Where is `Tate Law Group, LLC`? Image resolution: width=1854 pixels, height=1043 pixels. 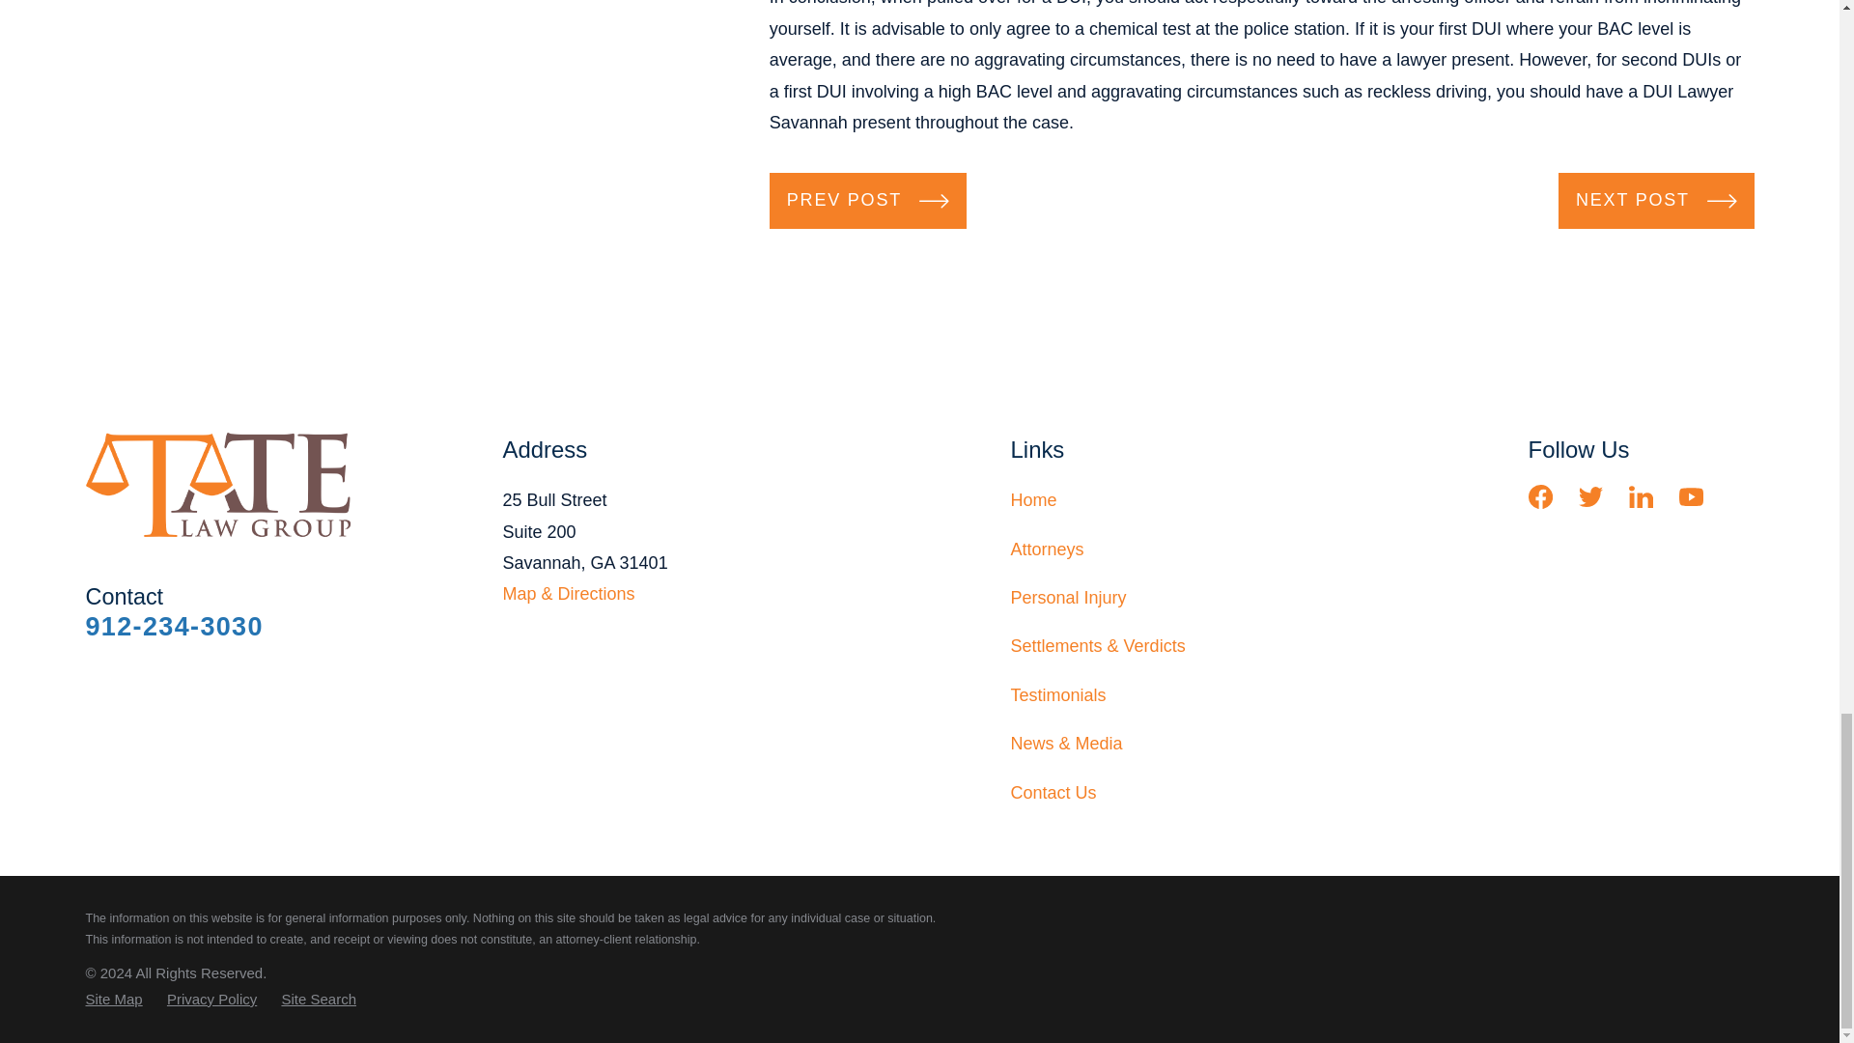
Tate Law Group, LLC is located at coordinates (217, 485).